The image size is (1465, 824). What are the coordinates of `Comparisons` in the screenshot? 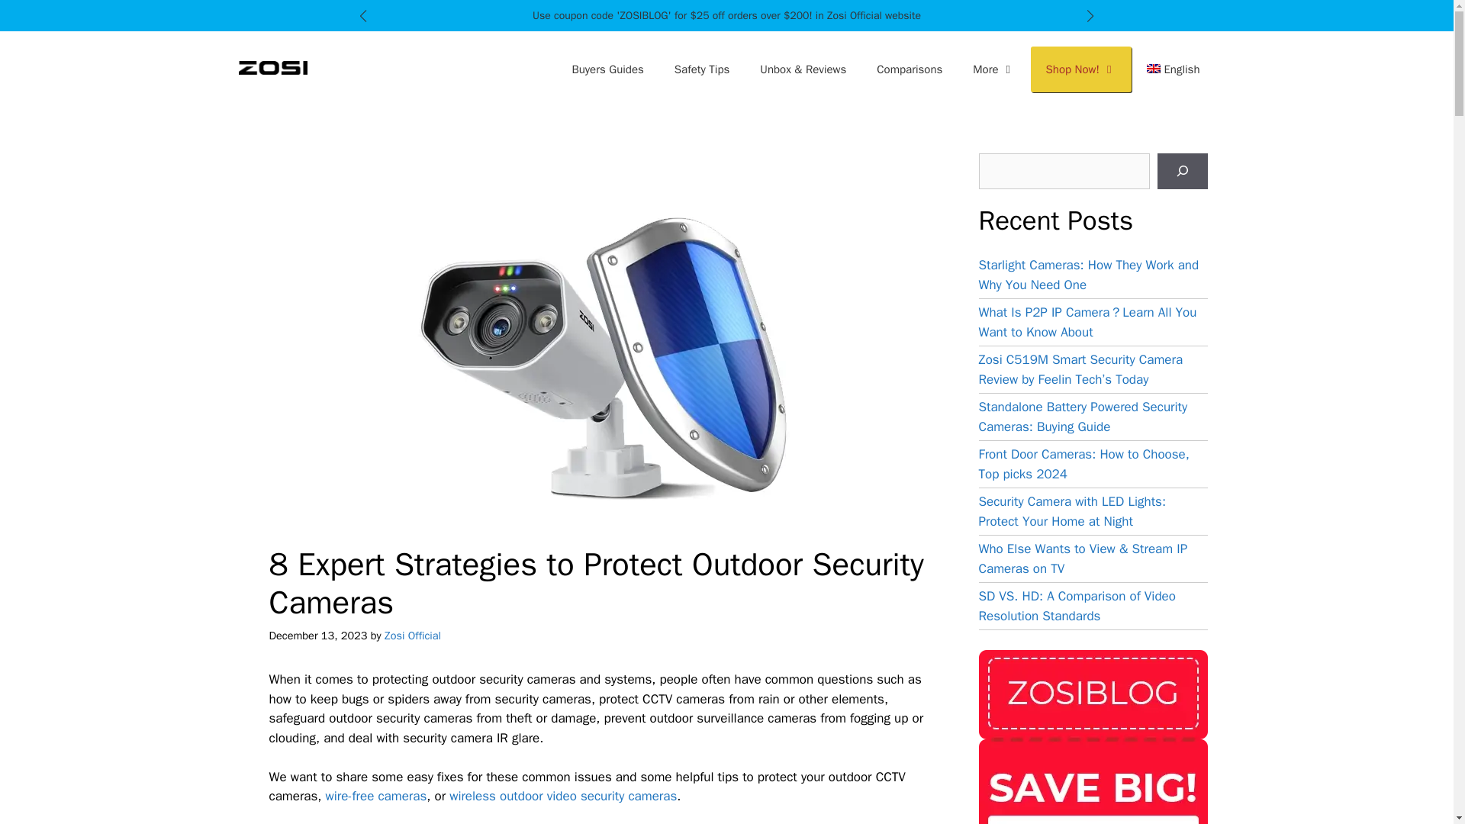 It's located at (910, 69).